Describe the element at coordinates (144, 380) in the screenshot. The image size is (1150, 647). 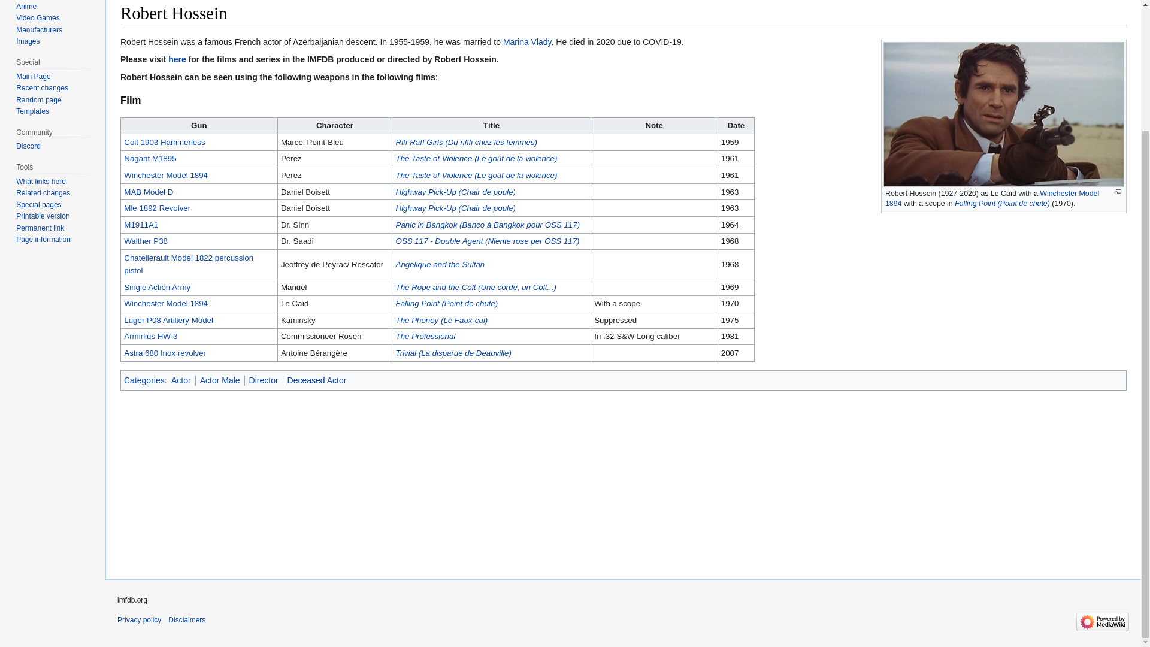
I see `Categories` at that location.